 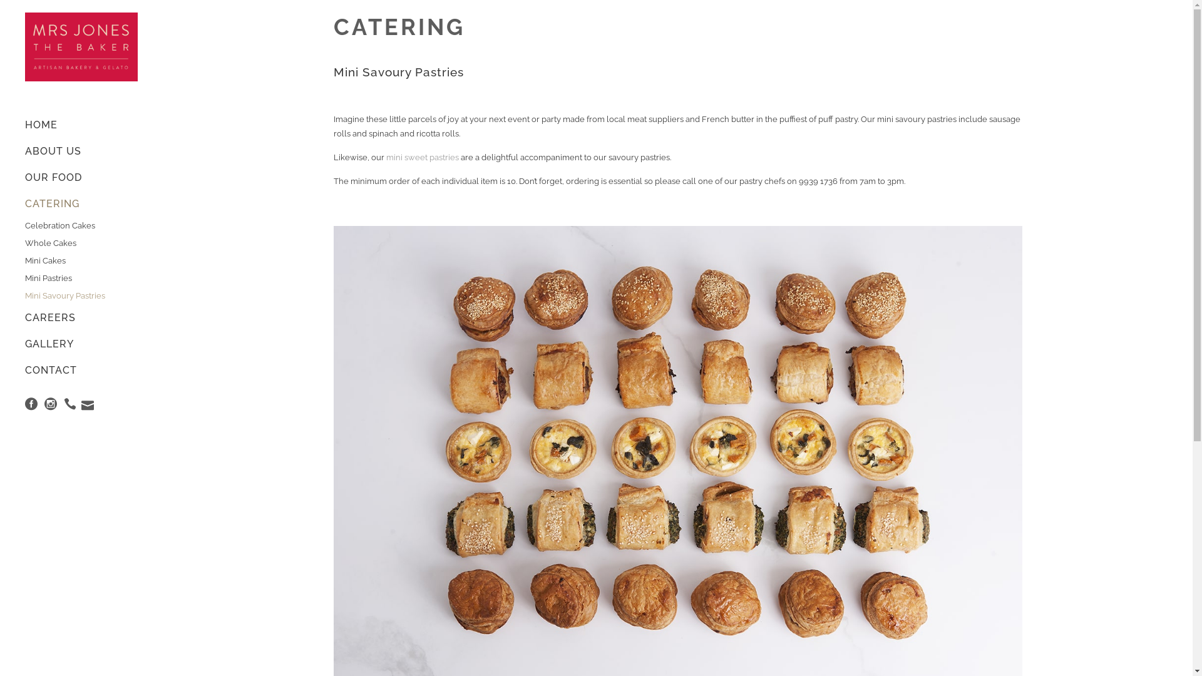 I want to click on HOME, so click(x=81, y=125).